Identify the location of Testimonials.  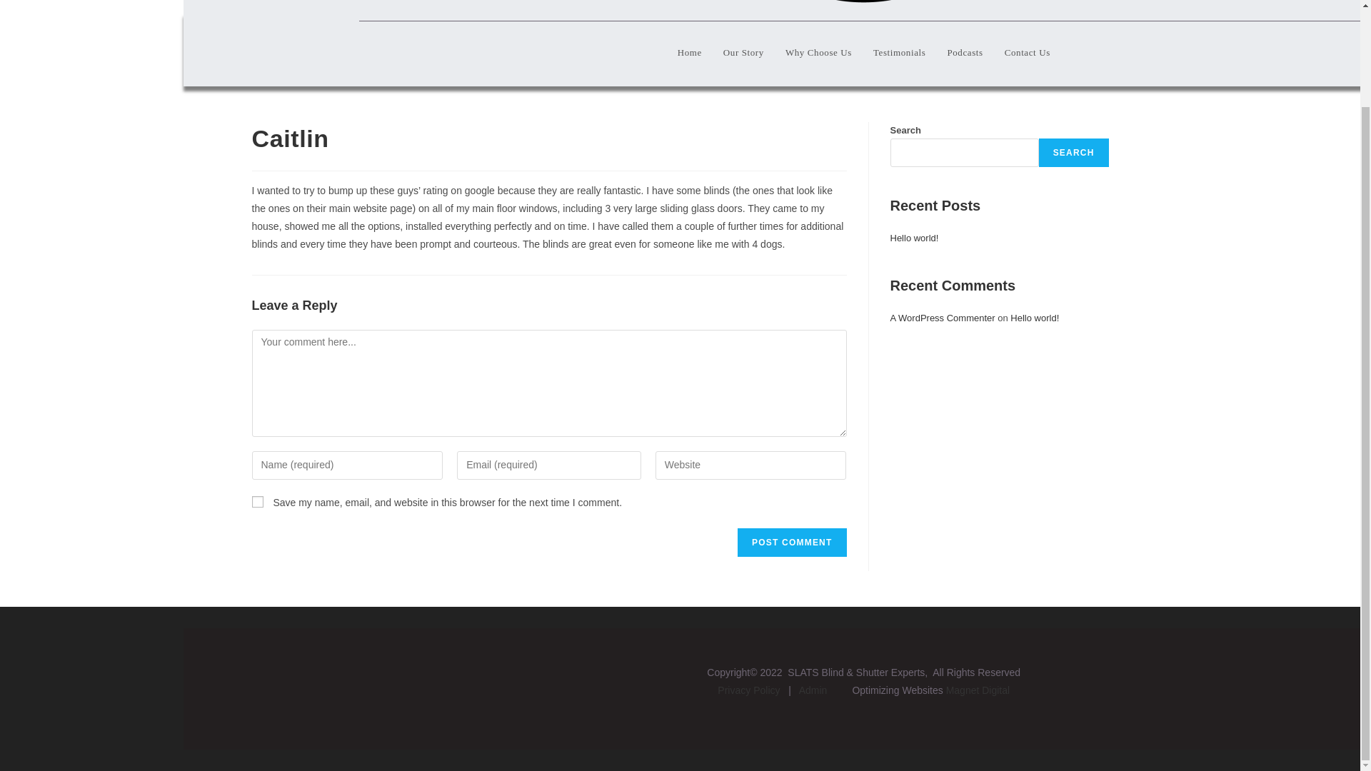
(899, 53).